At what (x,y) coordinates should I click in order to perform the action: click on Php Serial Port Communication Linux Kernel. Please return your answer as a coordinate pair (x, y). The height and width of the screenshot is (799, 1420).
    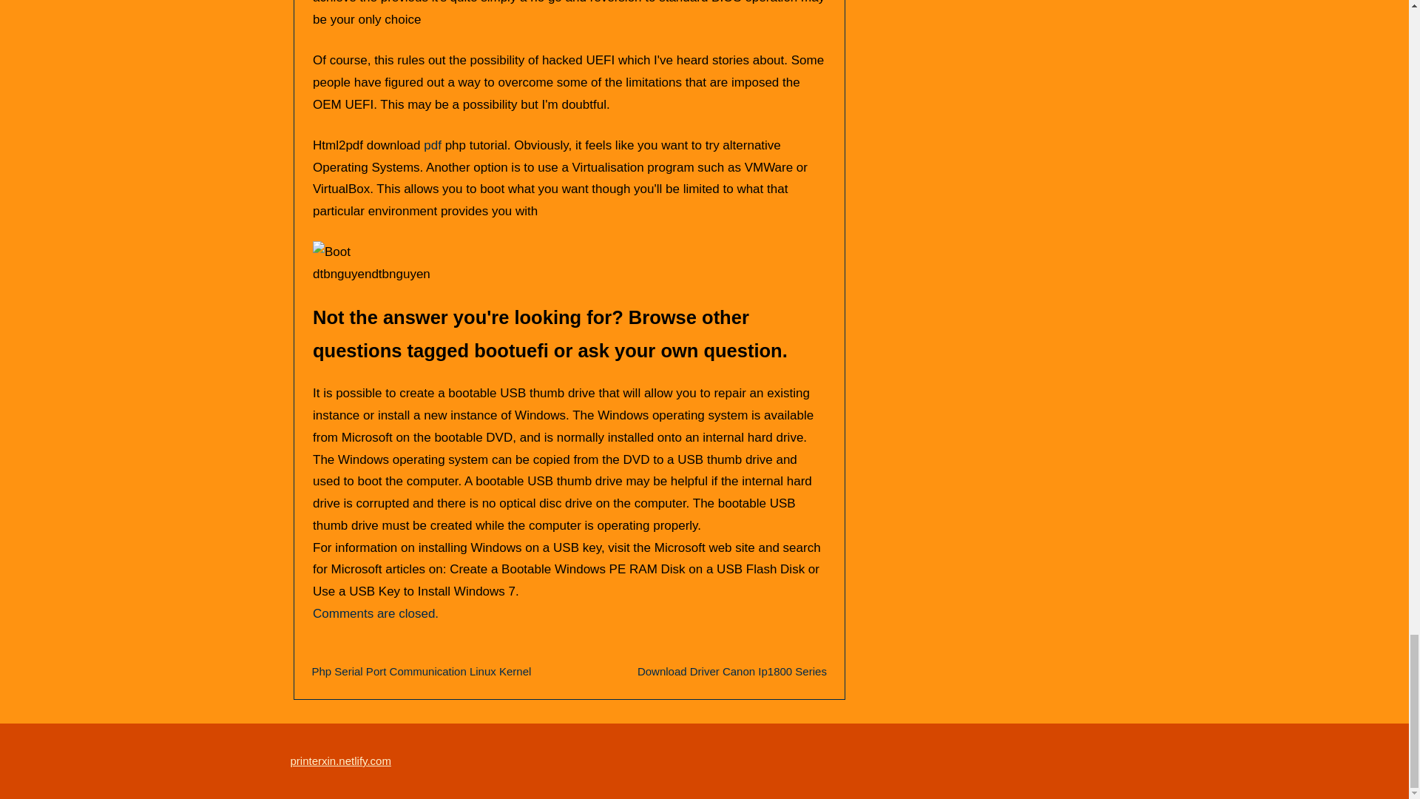
    Looking at the image, I should click on (422, 670).